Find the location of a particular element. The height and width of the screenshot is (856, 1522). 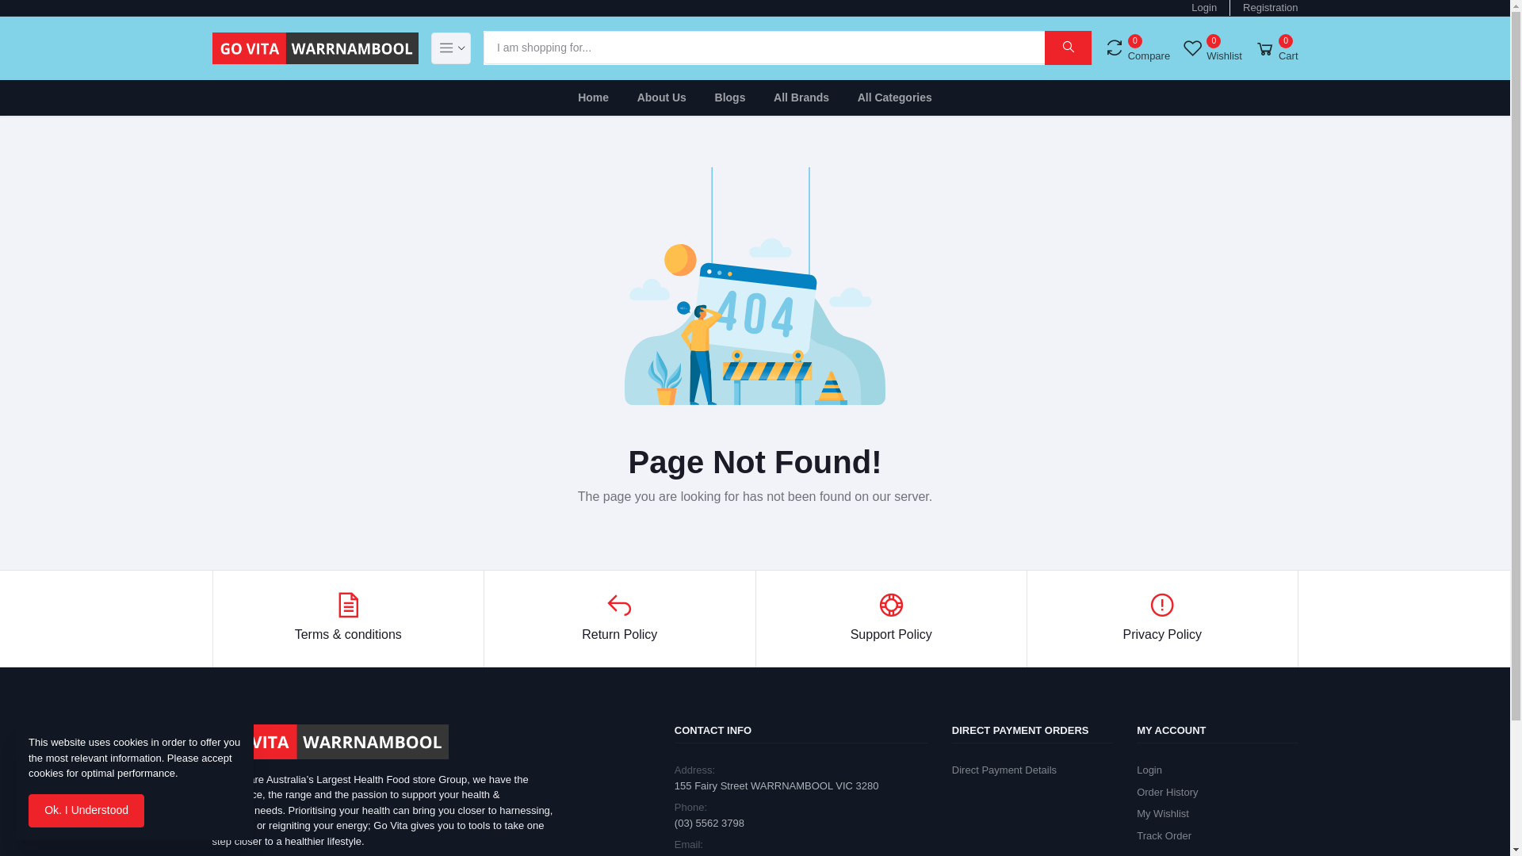

My Wishlist is located at coordinates (1163, 813).